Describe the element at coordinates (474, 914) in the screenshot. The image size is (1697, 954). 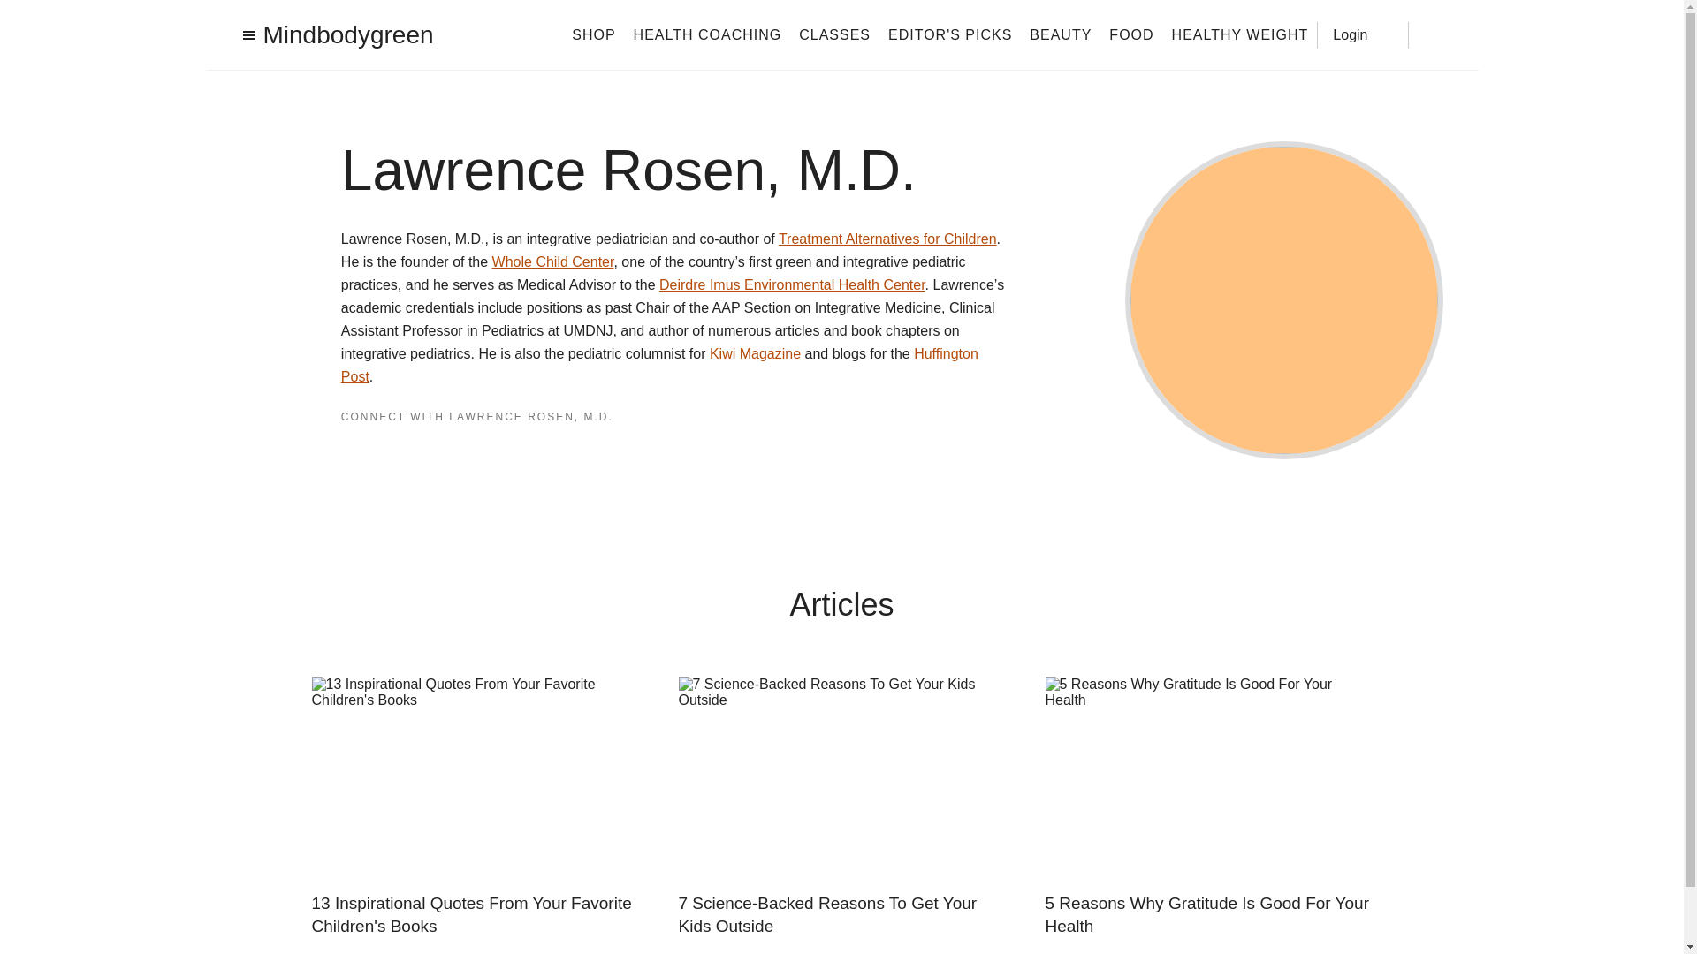
I see `13 Inspirational Quotes From Your Favorite Children's Books` at that location.